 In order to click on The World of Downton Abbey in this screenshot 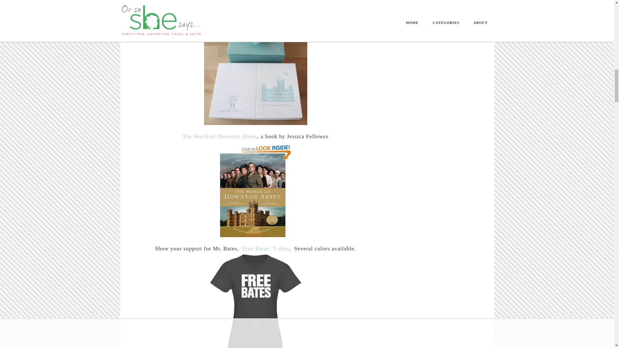, I will do `click(220, 136)`.